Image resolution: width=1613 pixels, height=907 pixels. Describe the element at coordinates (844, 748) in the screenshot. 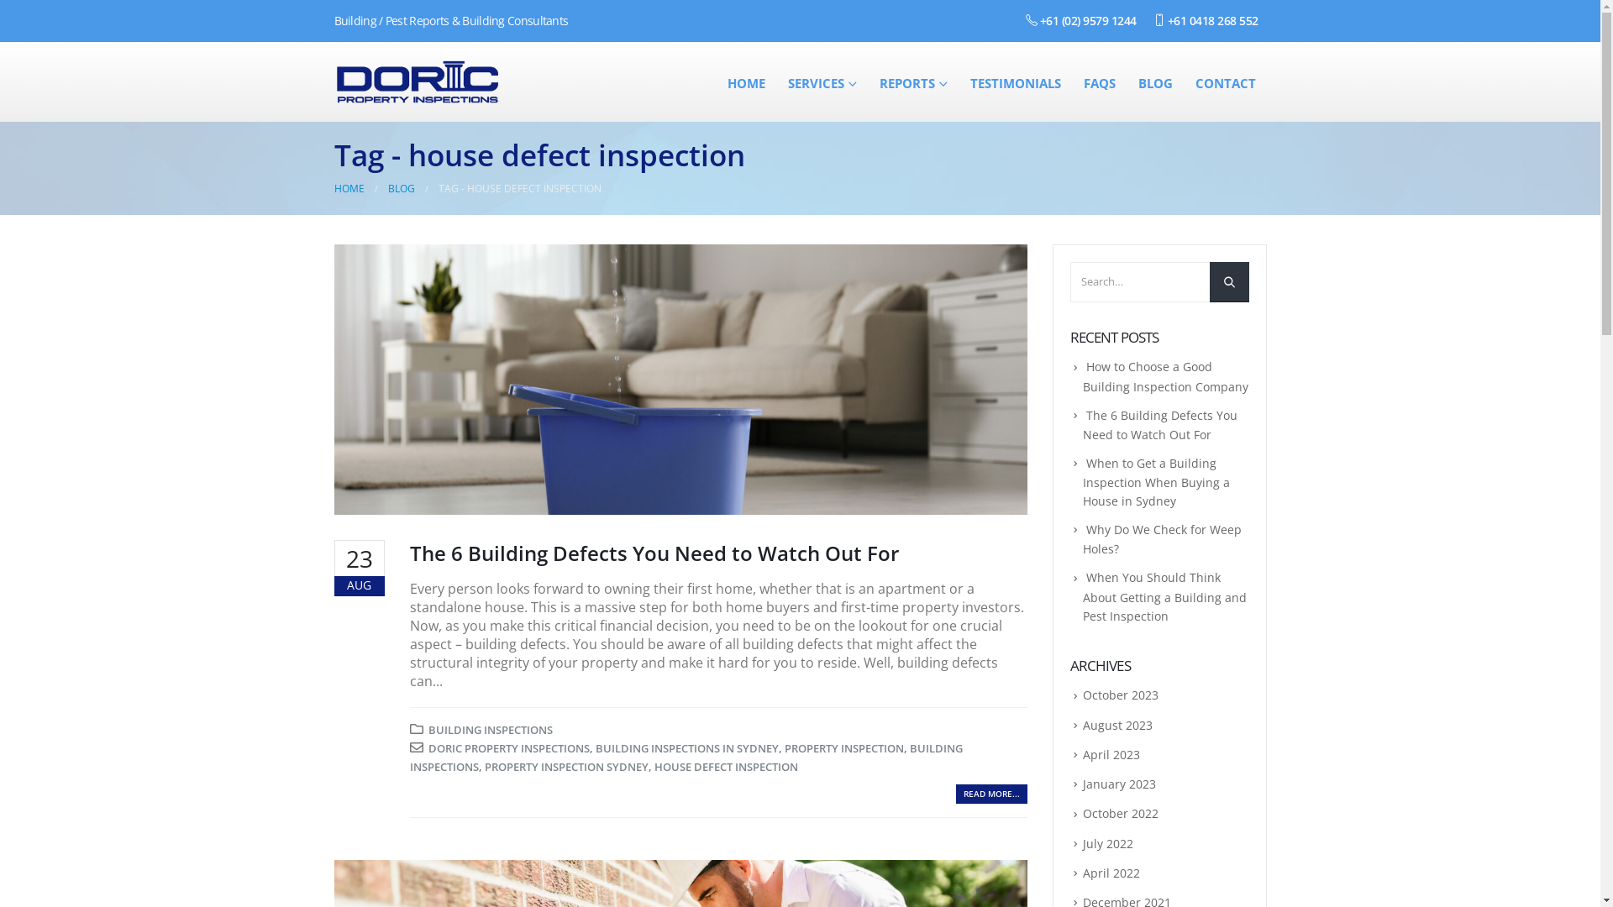

I see `PROPERTY INSPECTION` at that location.